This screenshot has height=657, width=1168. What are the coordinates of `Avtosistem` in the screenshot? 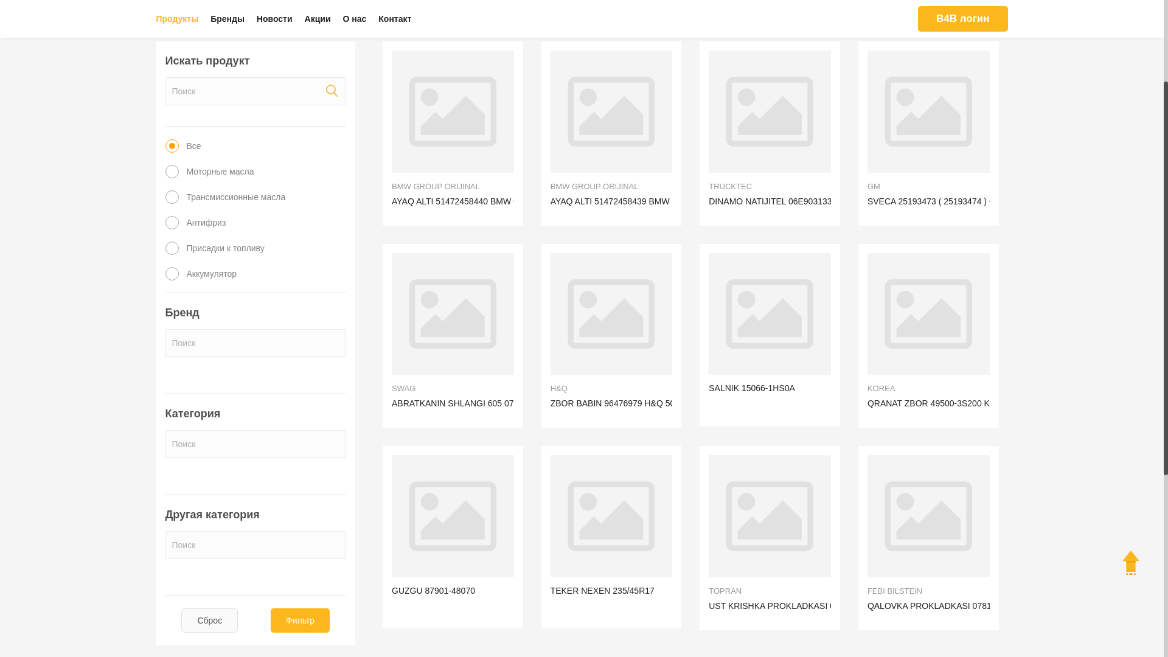 It's located at (212, 62).